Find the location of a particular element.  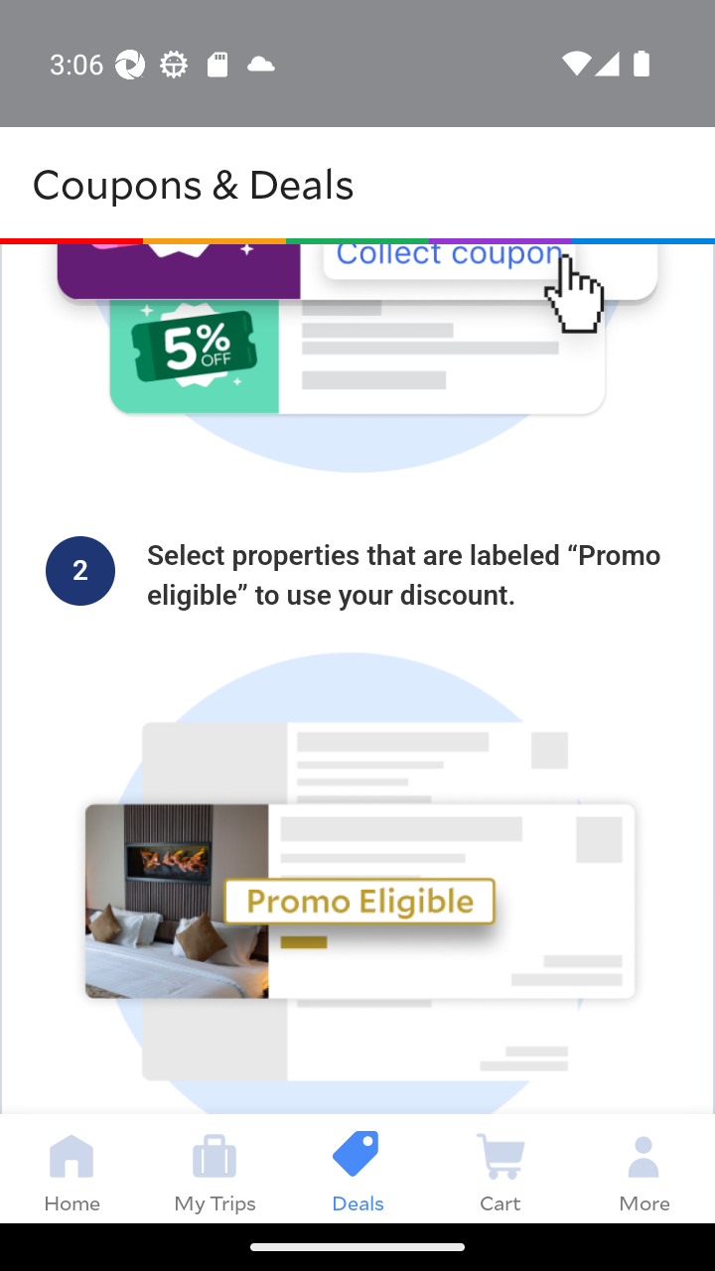

Cart is located at coordinates (500, 1168).